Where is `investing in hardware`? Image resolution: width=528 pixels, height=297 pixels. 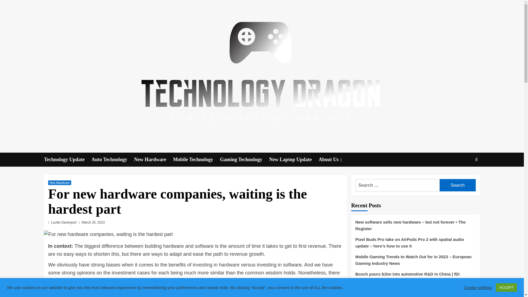 investing in hardware is located at coordinates (216, 265).